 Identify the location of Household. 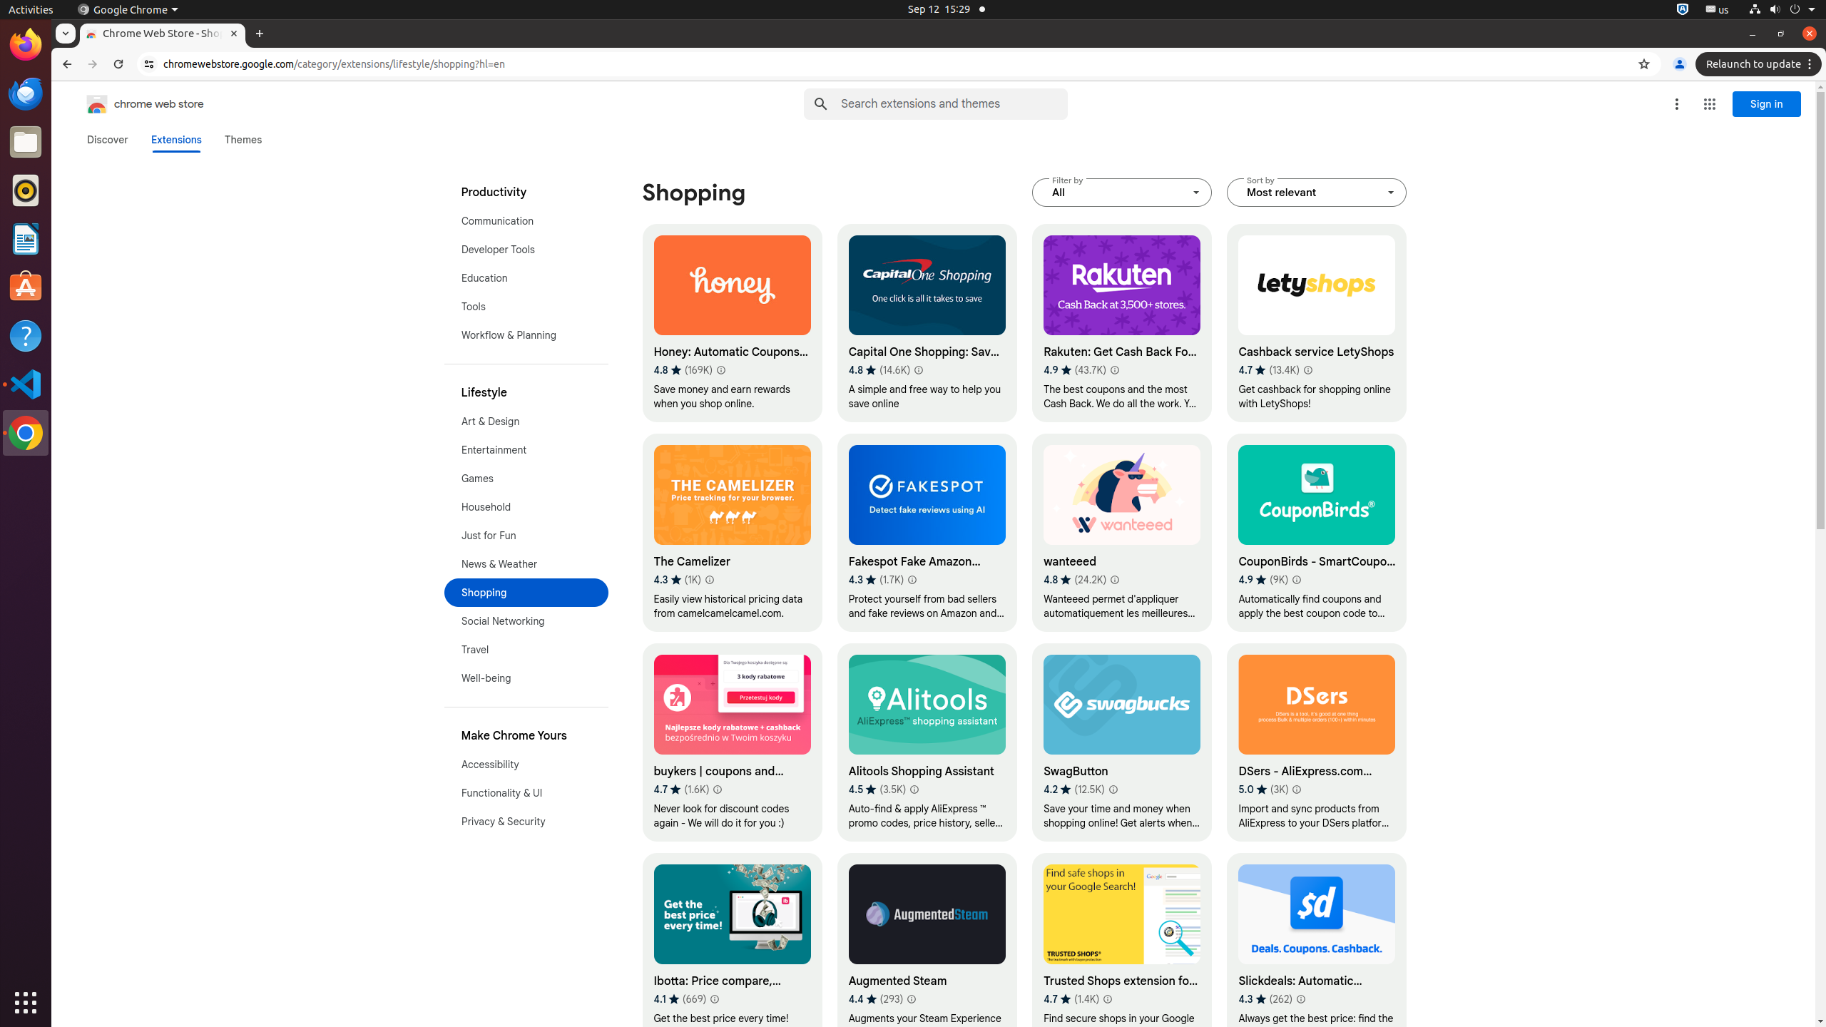
(526, 507).